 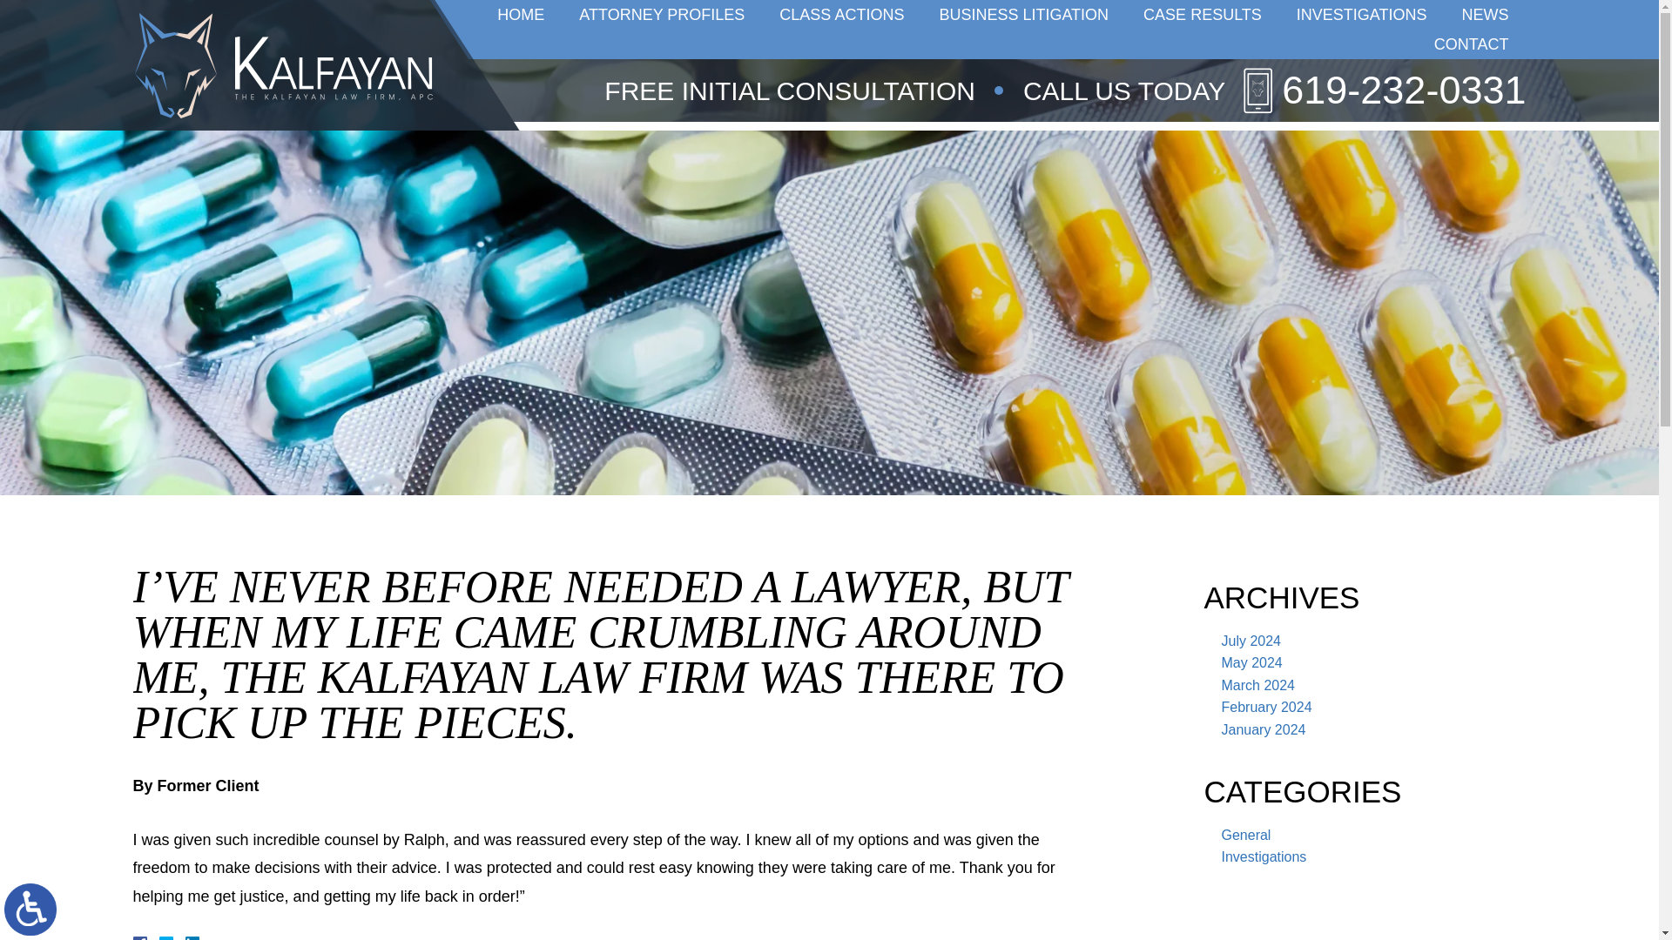 What do you see at coordinates (1361, 14) in the screenshot?
I see `INVESTIGATIONS` at bounding box center [1361, 14].